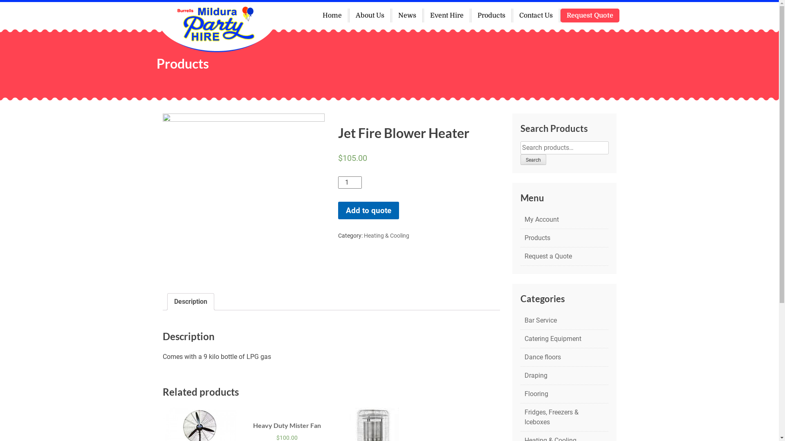 This screenshot has height=441, width=785. I want to click on Search, so click(533, 160).